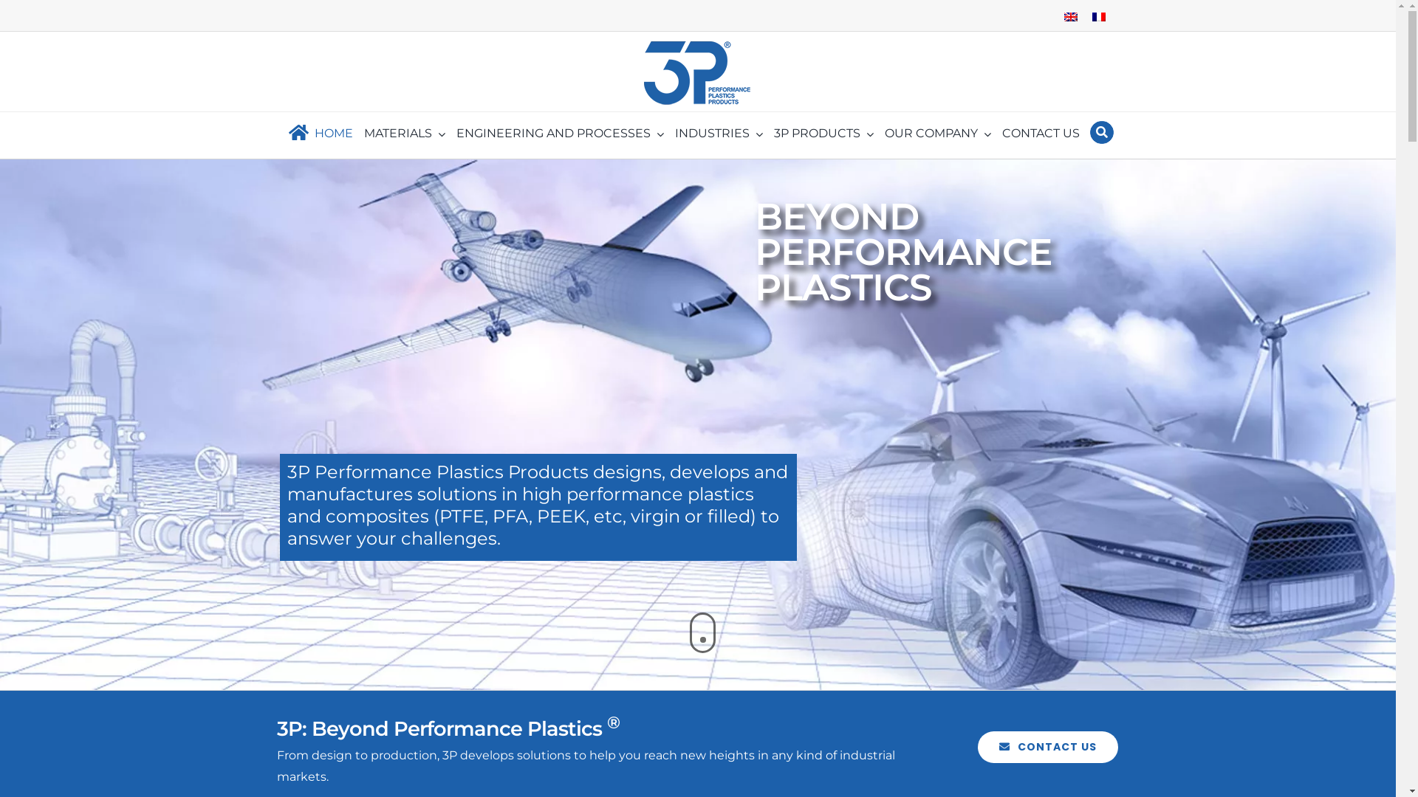 The height and width of the screenshot is (797, 1418). I want to click on OUR COMPANY, so click(938, 134).